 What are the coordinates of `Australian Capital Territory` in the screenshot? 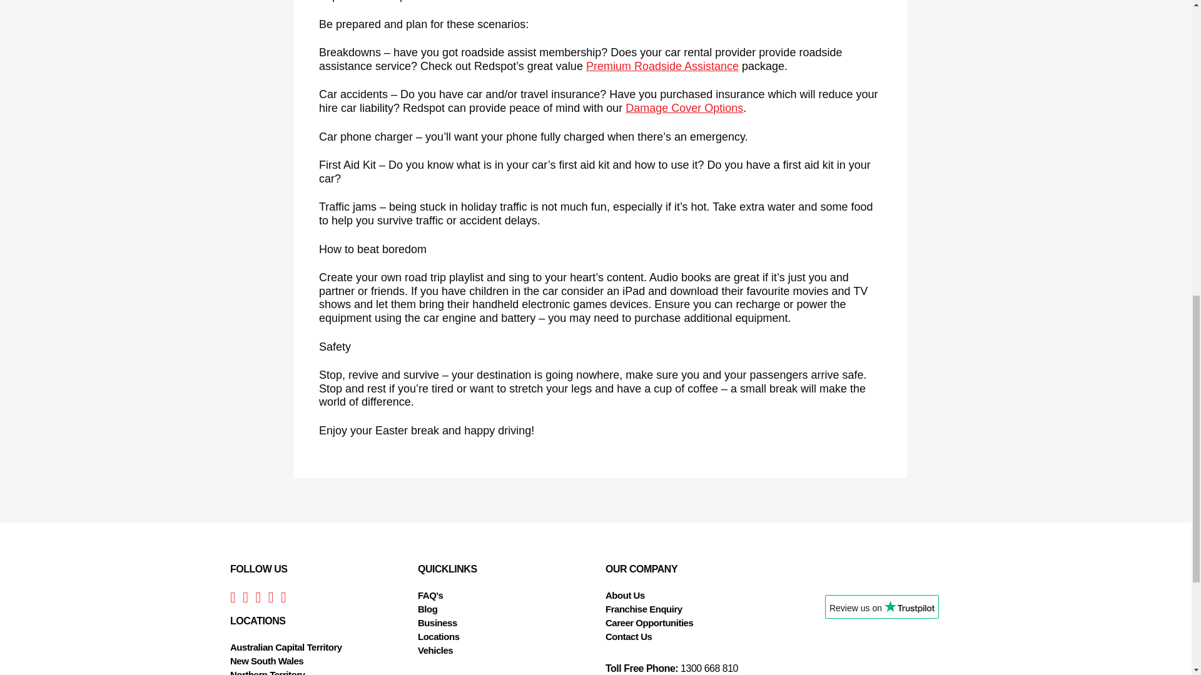 It's located at (286, 647).